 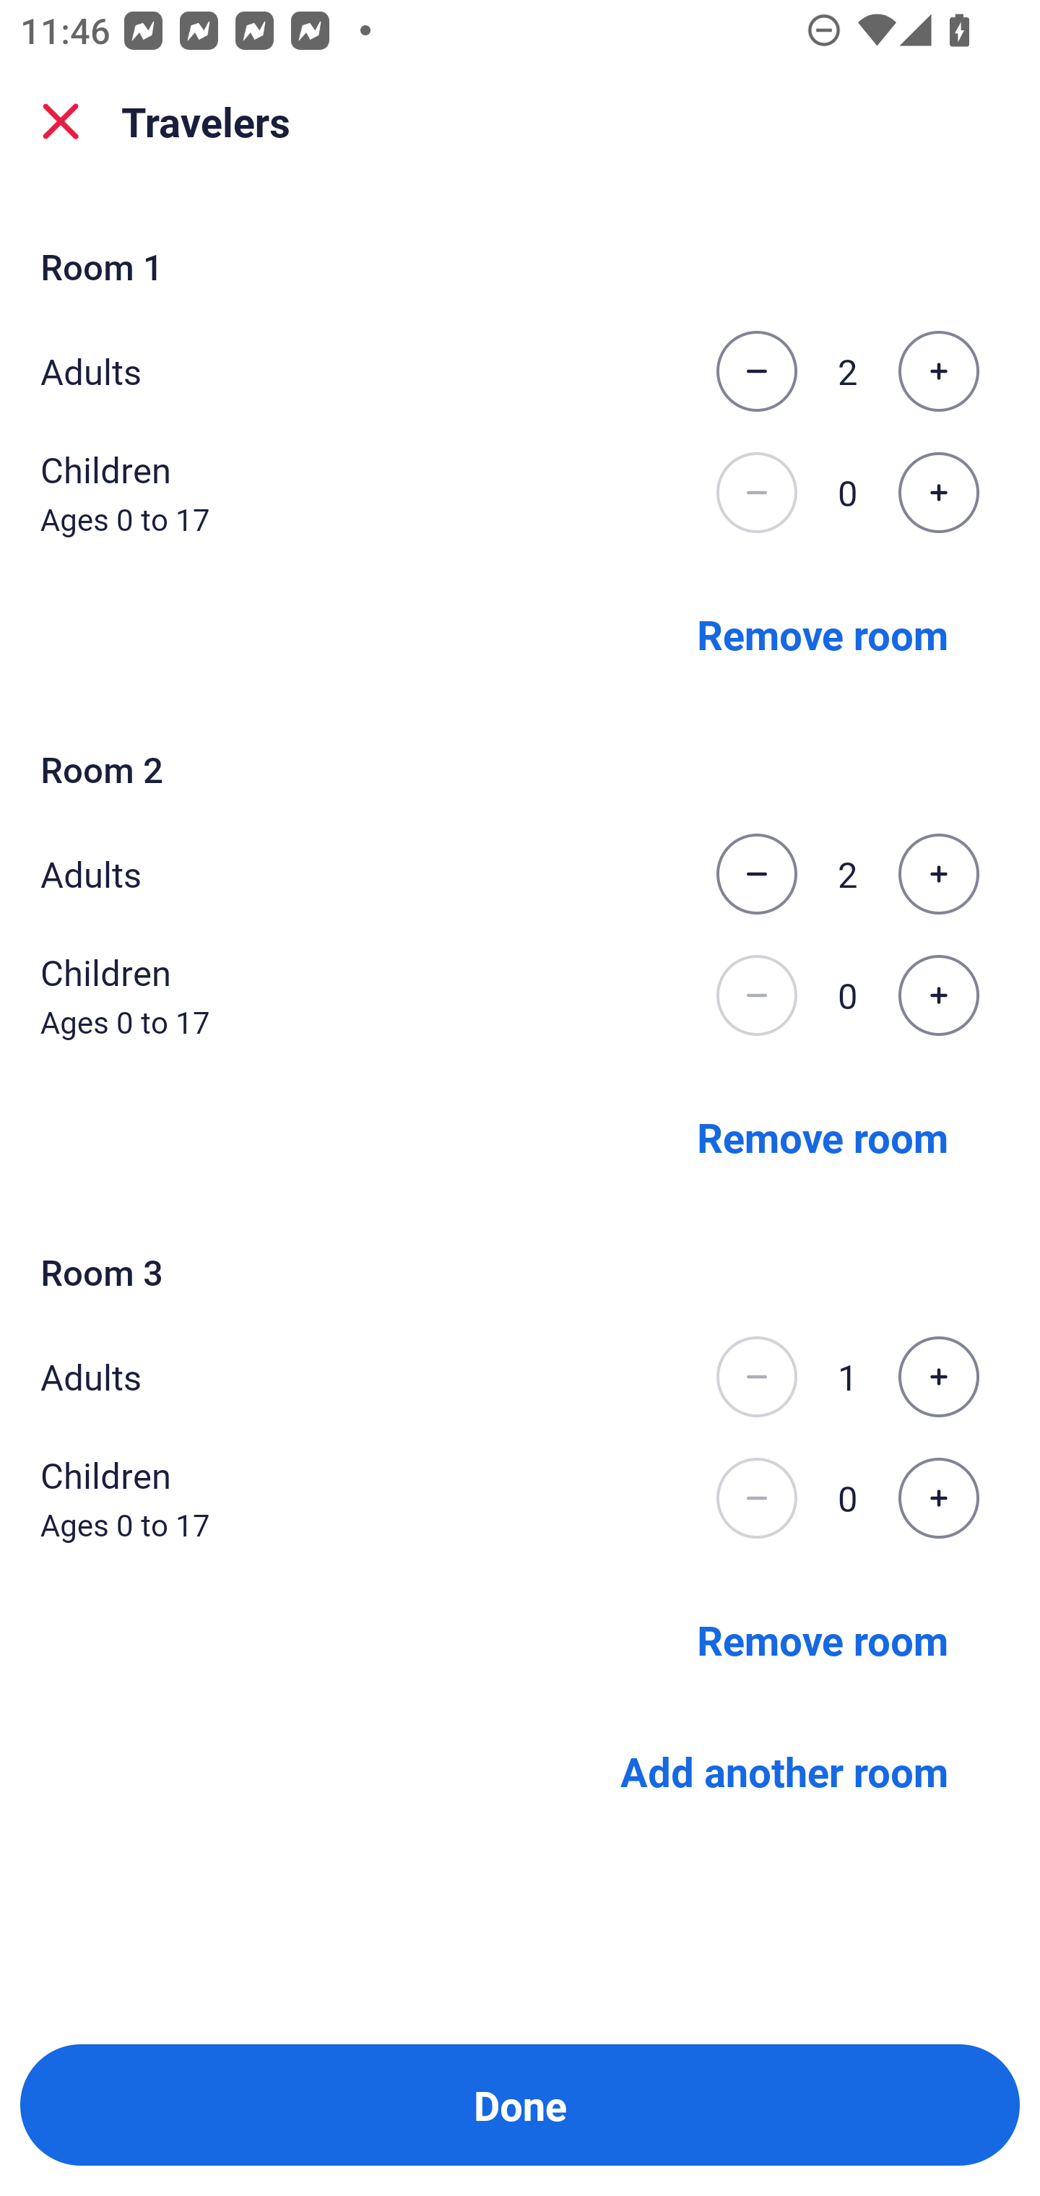 What do you see at coordinates (756, 371) in the screenshot?
I see `Decrease the number of adults` at bounding box center [756, 371].